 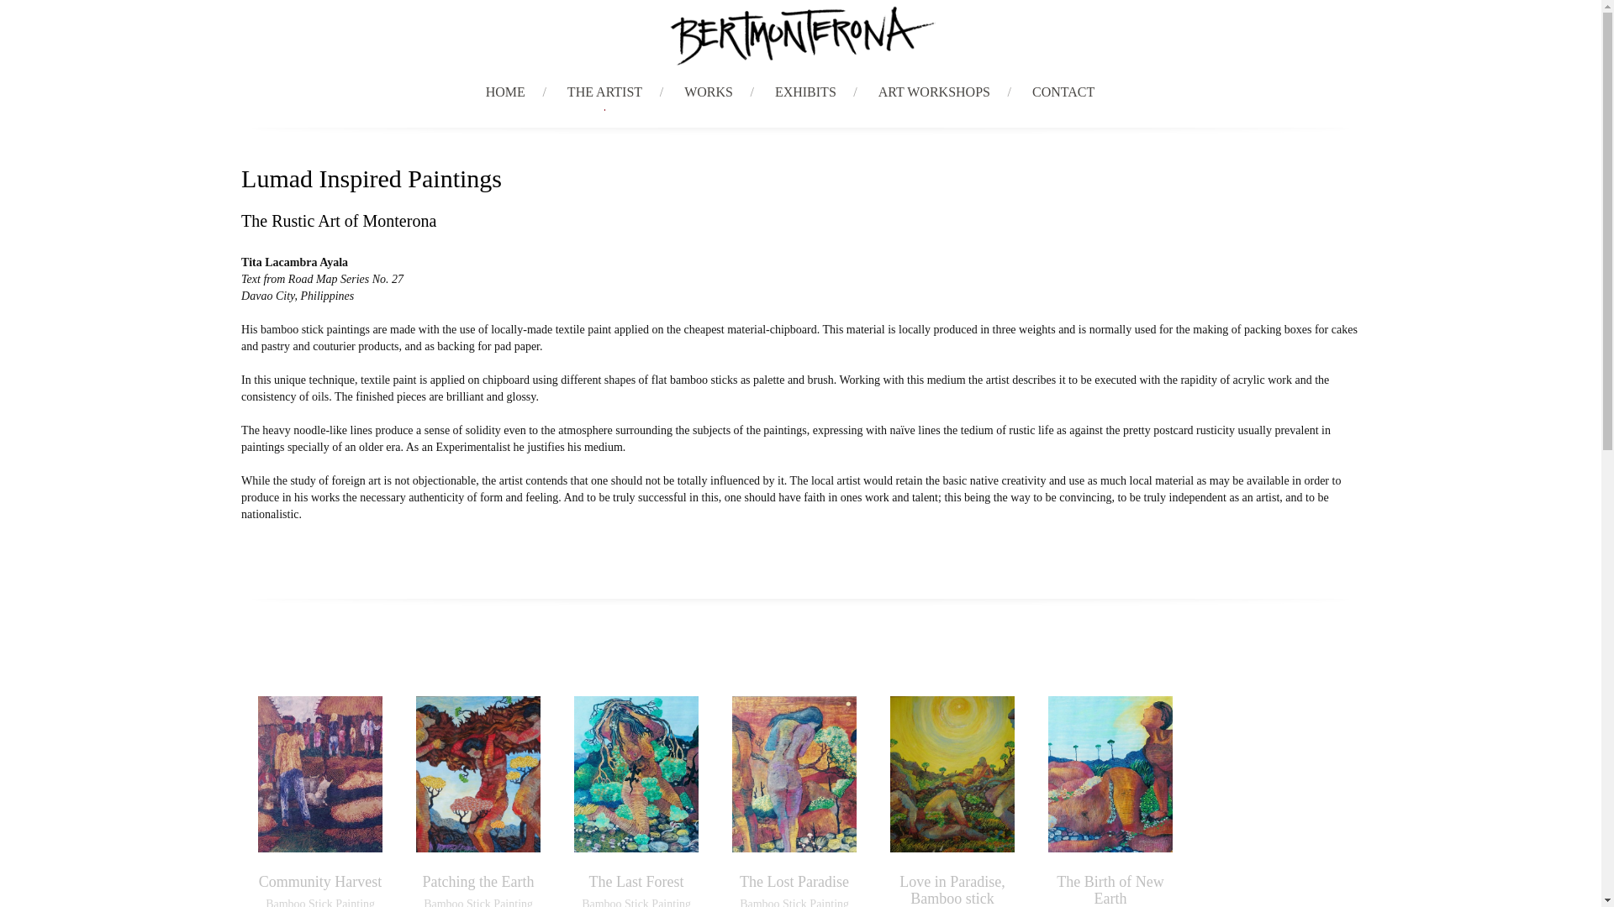 I want to click on The Lost Paradise, so click(x=794, y=882).